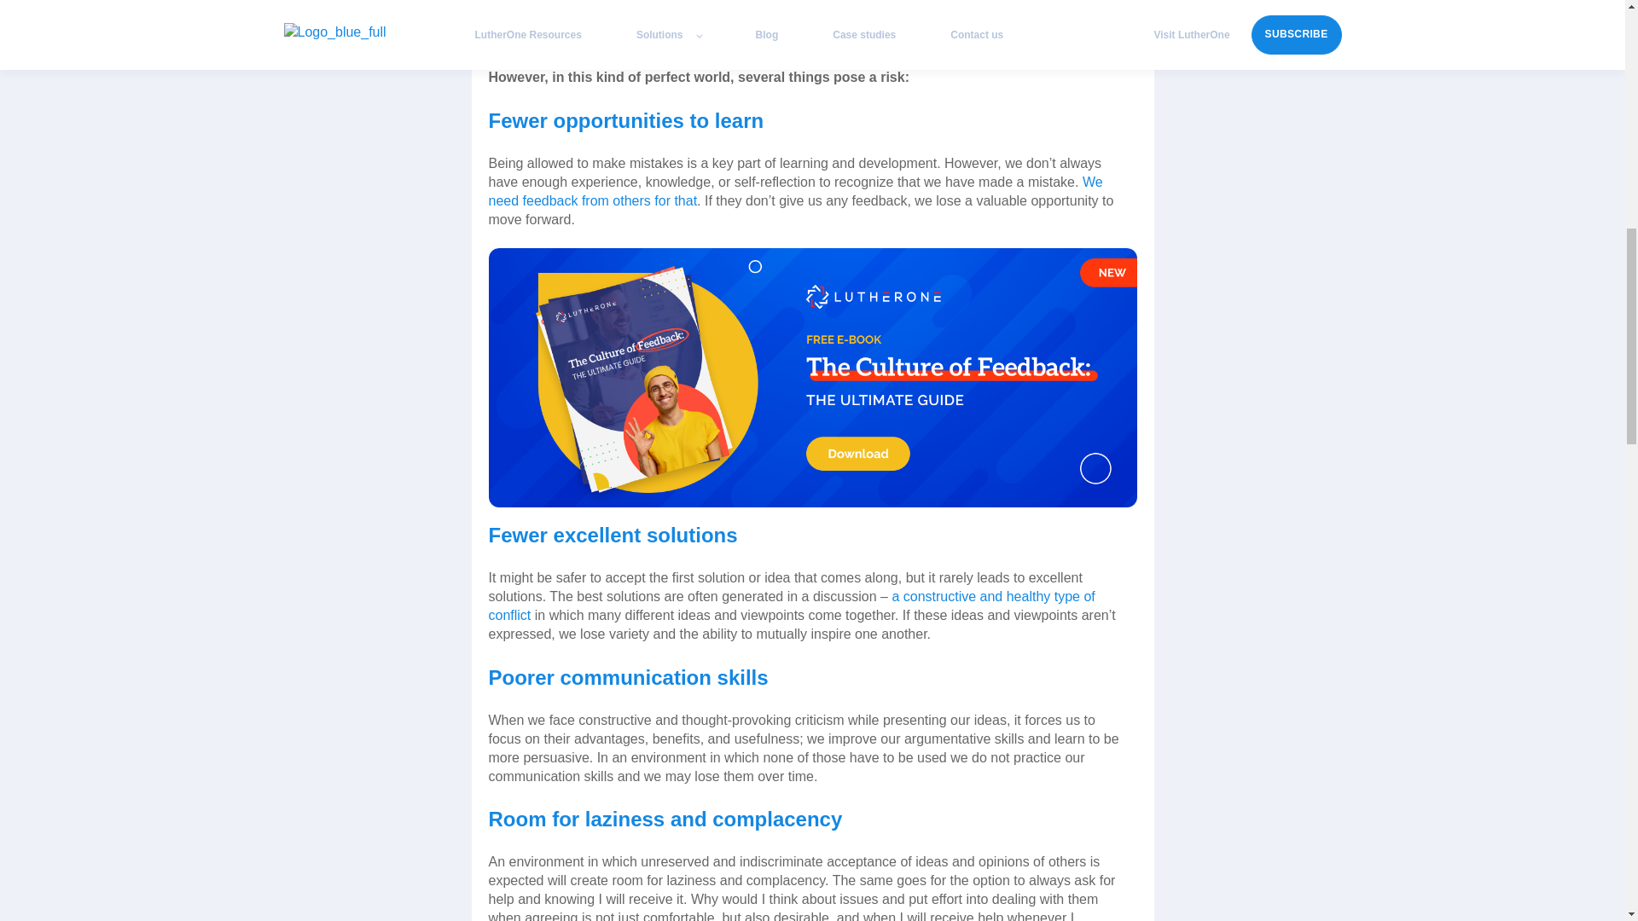  I want to click on a constructive and healthy type of conflict, so click(791, 605).